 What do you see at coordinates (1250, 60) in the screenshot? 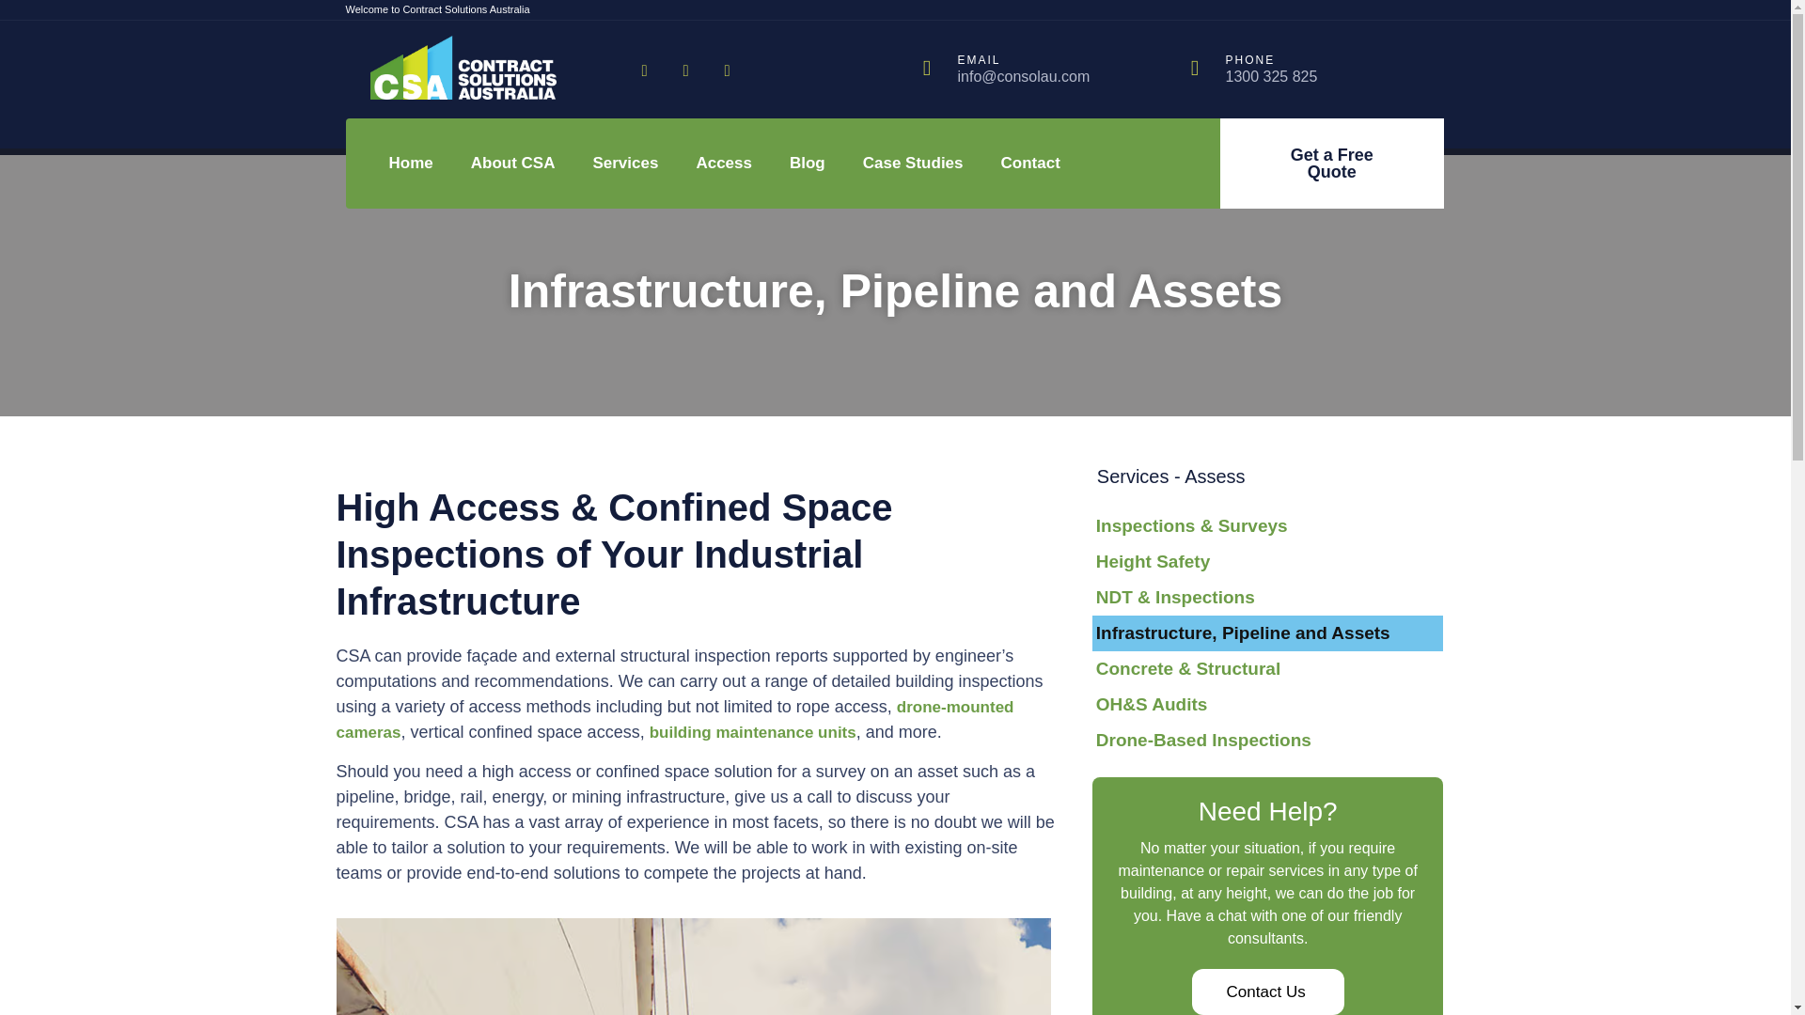
I see `PHONE` at bounding box center [1250, 60].